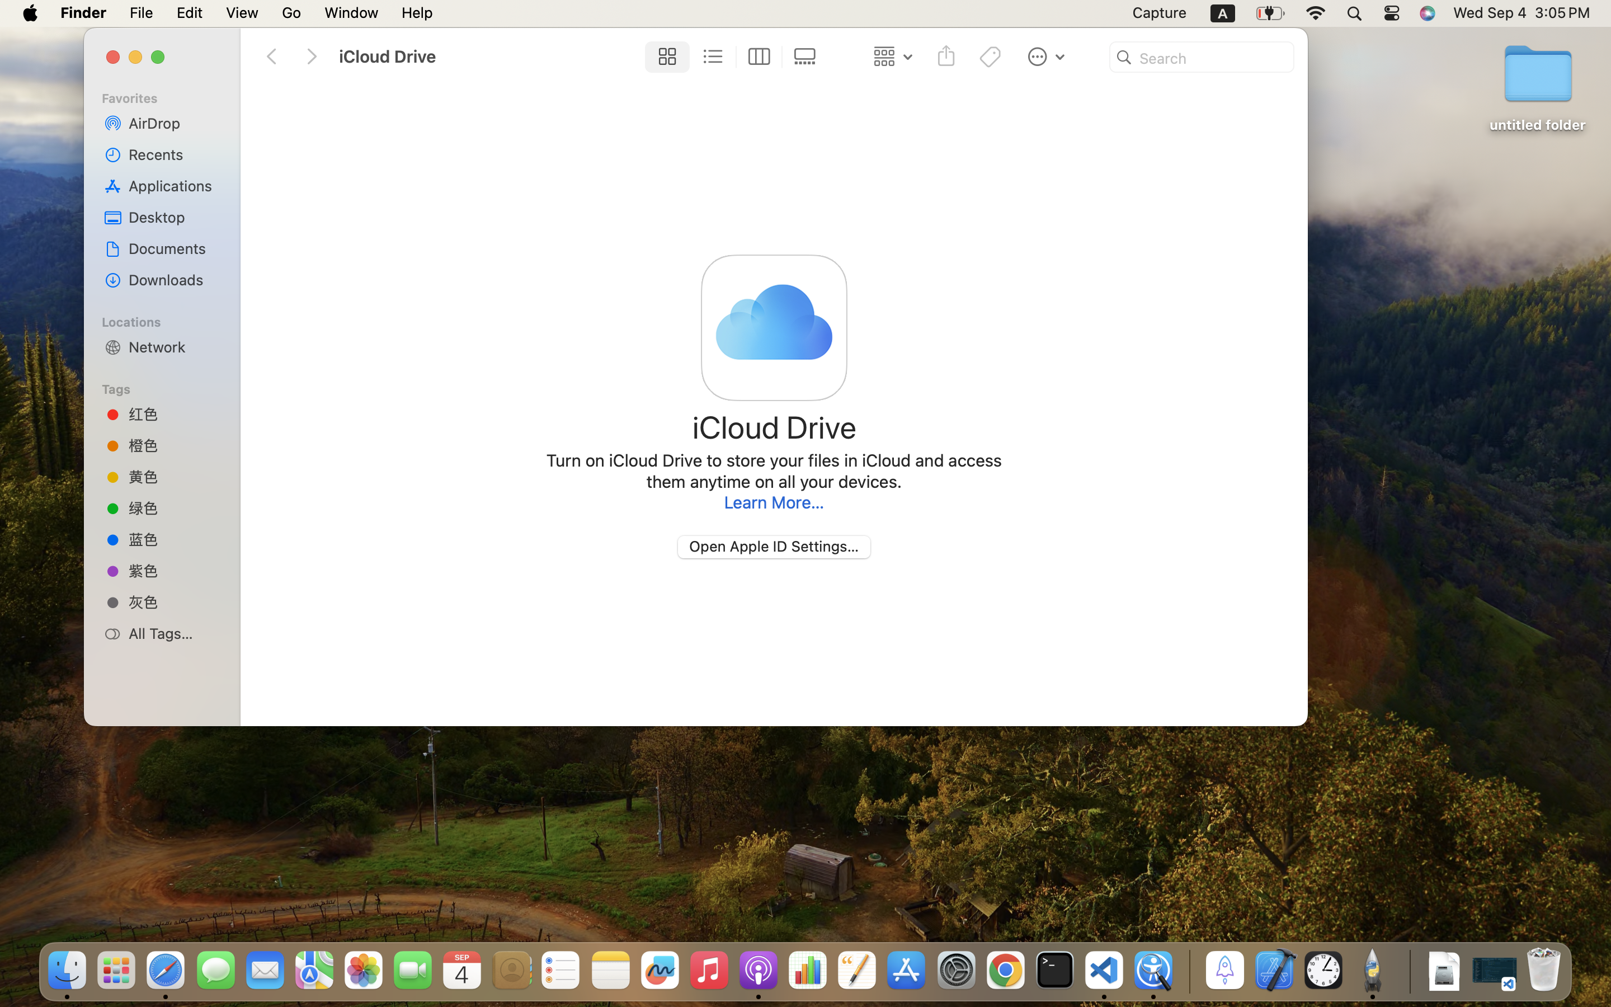 This screenshot has width=1611, height=1007. I want to click on AirDrop, so click(174, 123).